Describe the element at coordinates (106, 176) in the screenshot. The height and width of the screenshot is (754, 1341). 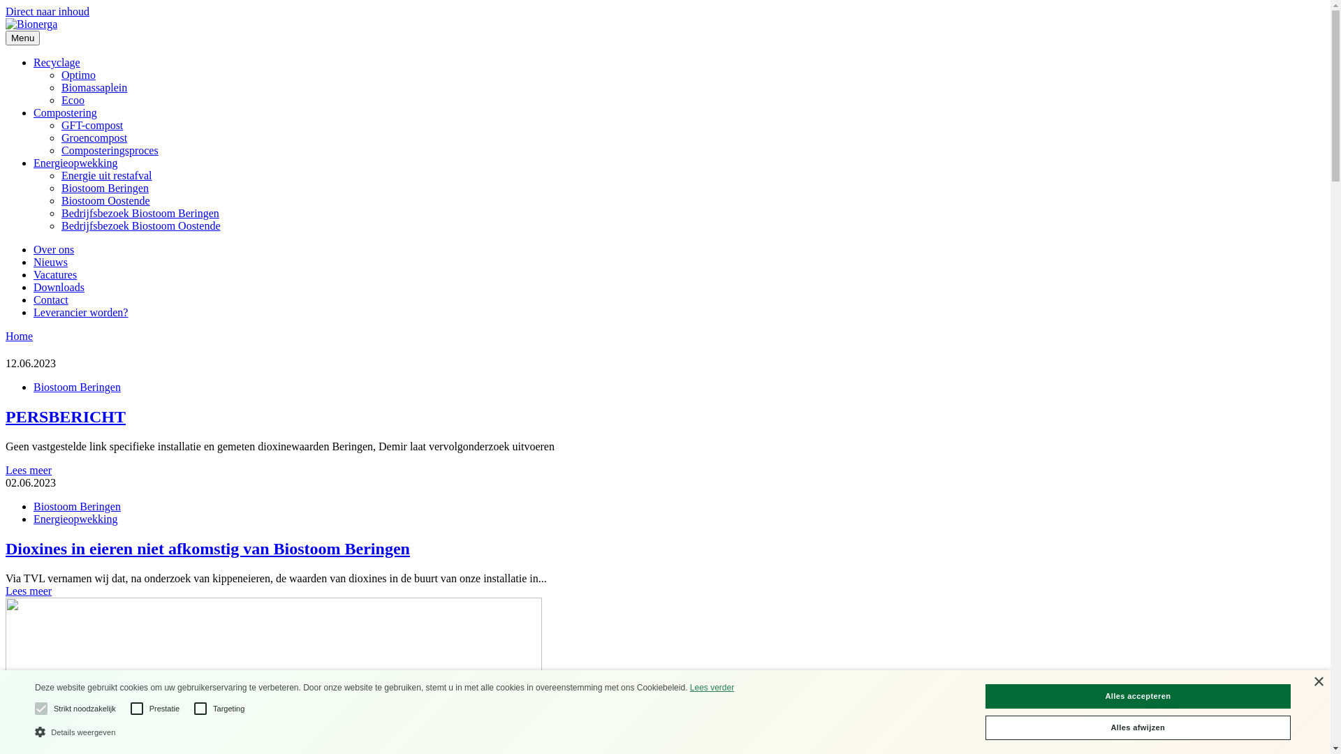
I see `Energie uit restafval` at that location.